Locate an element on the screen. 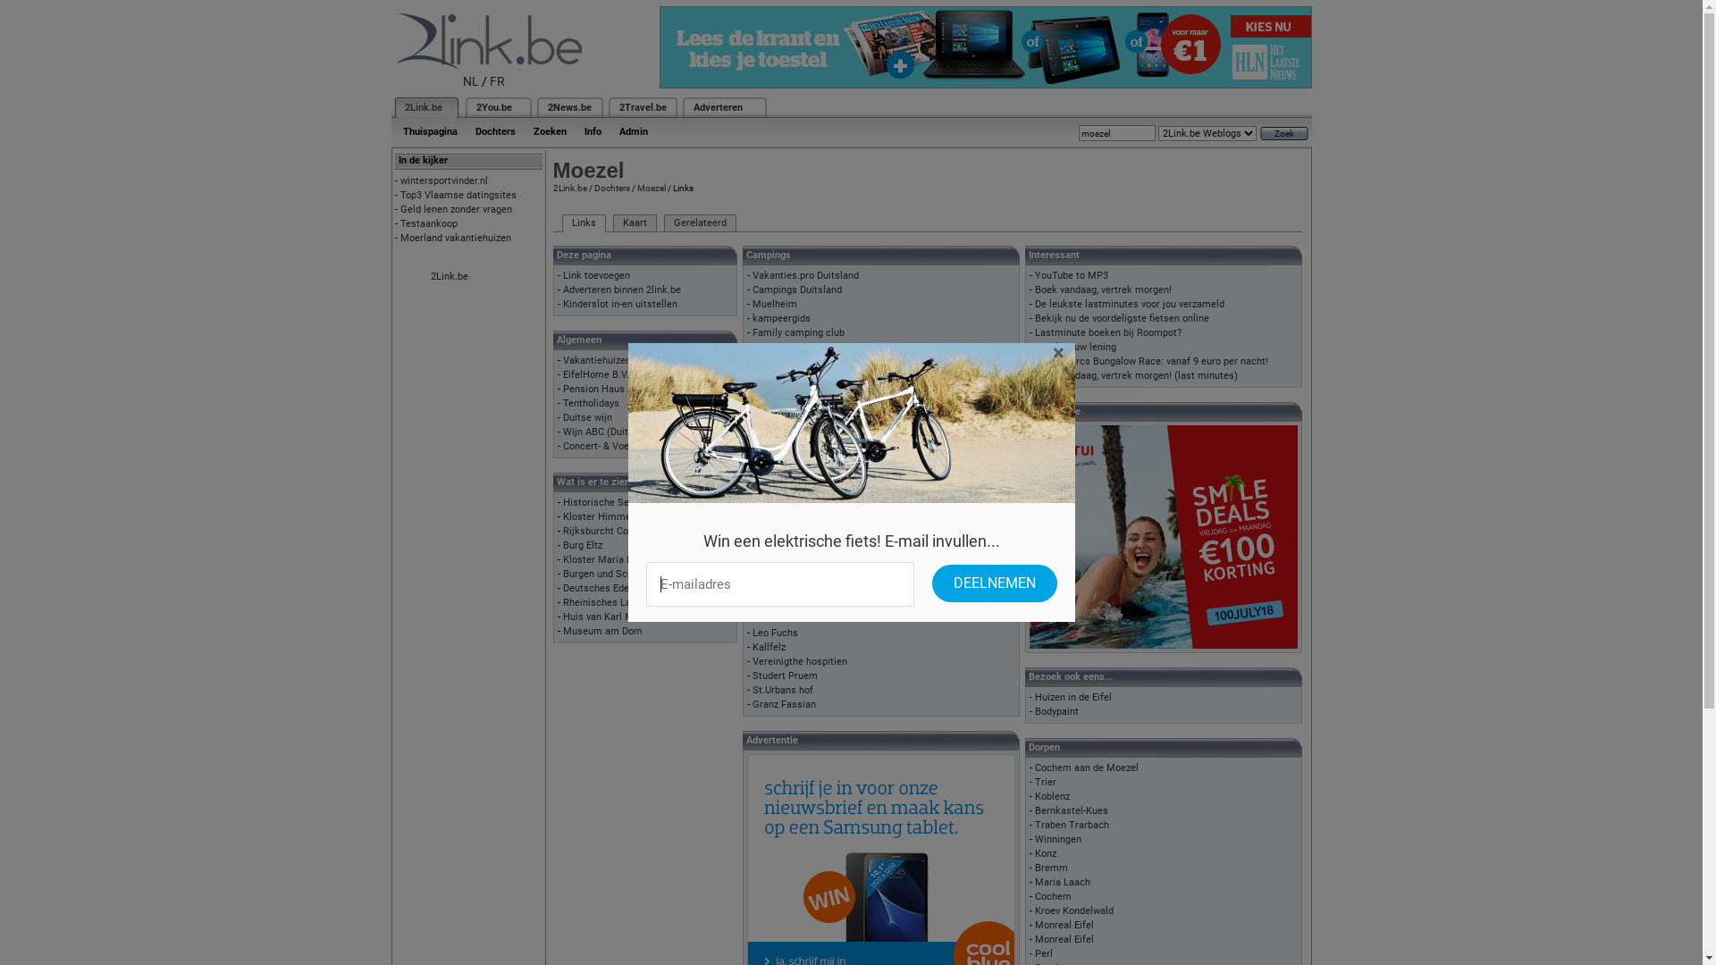 This screenshot has width=1716, height=965. www.purchase-hotels.com is located at coordinates (811, 432).